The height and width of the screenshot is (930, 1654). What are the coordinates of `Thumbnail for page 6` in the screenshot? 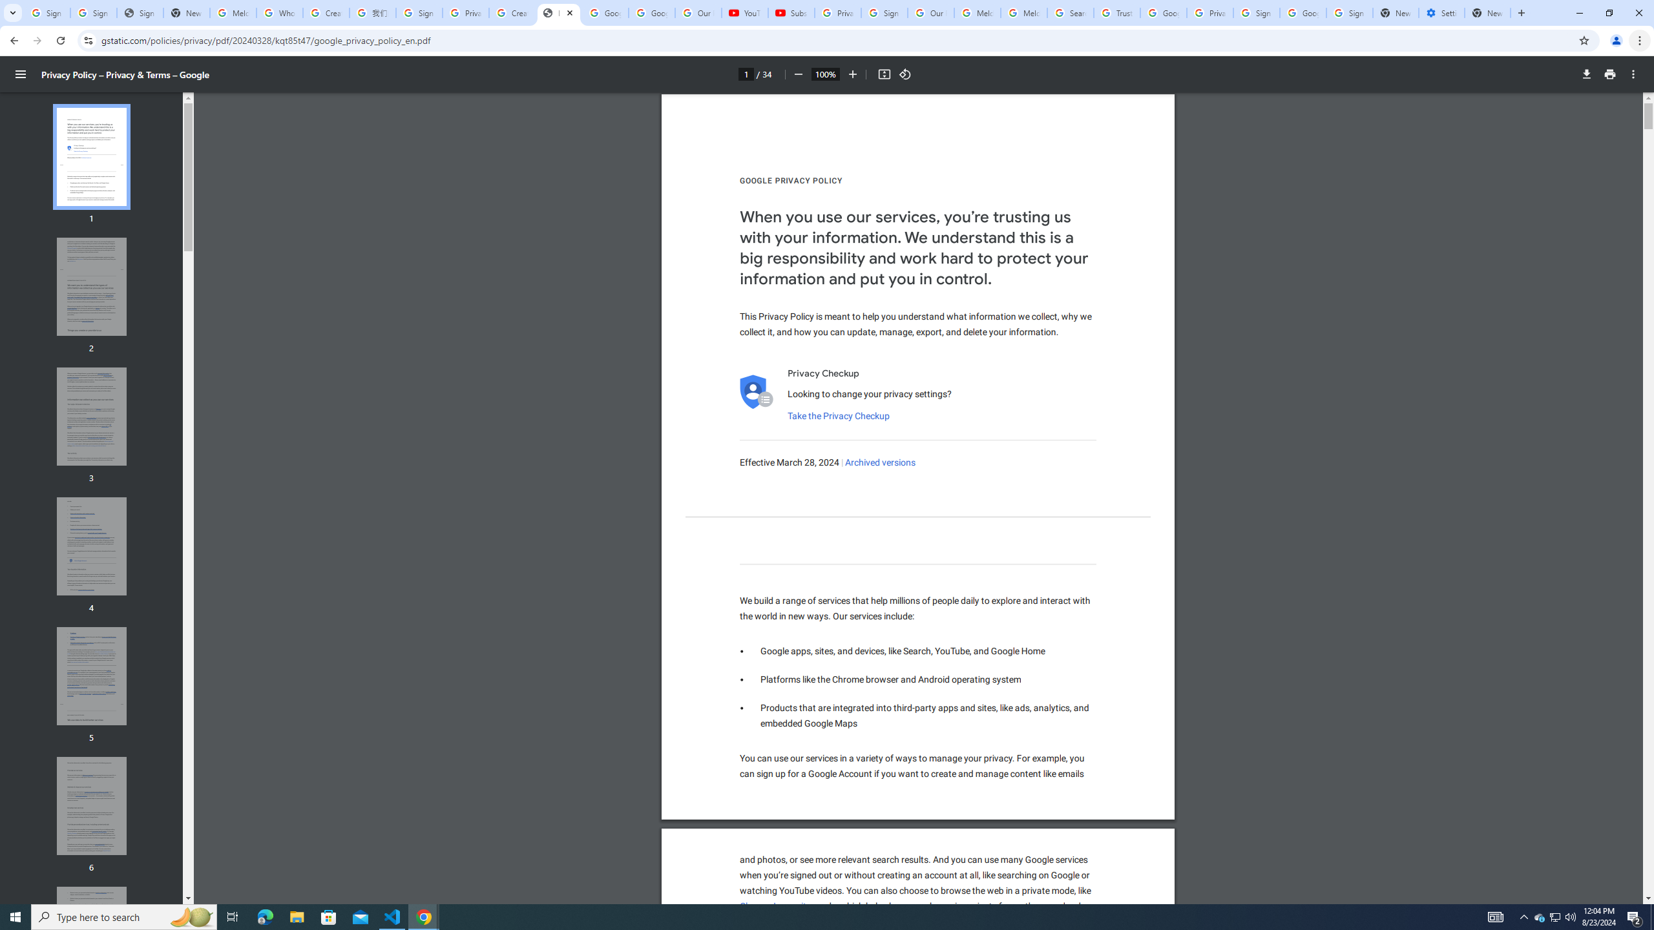 It's located at (92, 806).